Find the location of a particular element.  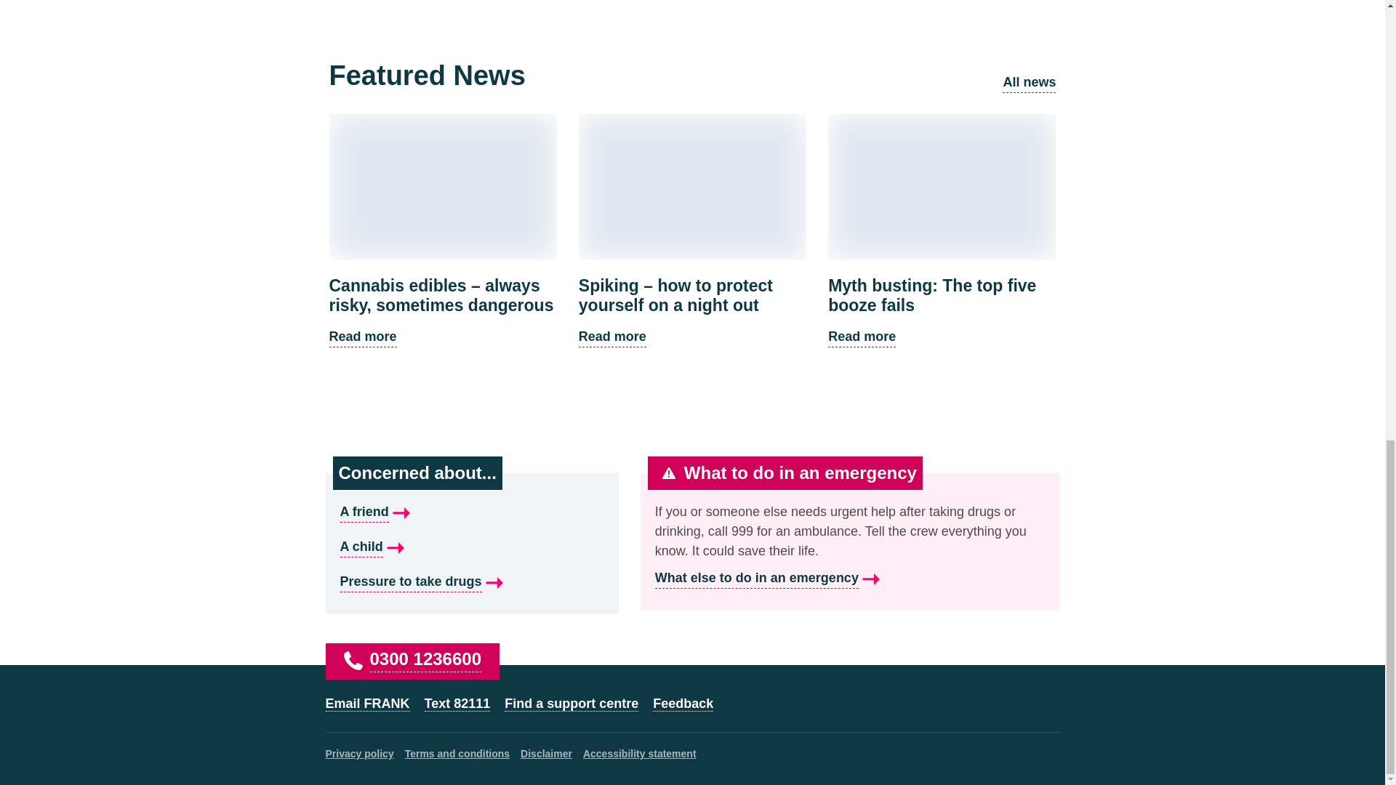

Feedback is located at coordinates (457, 704).